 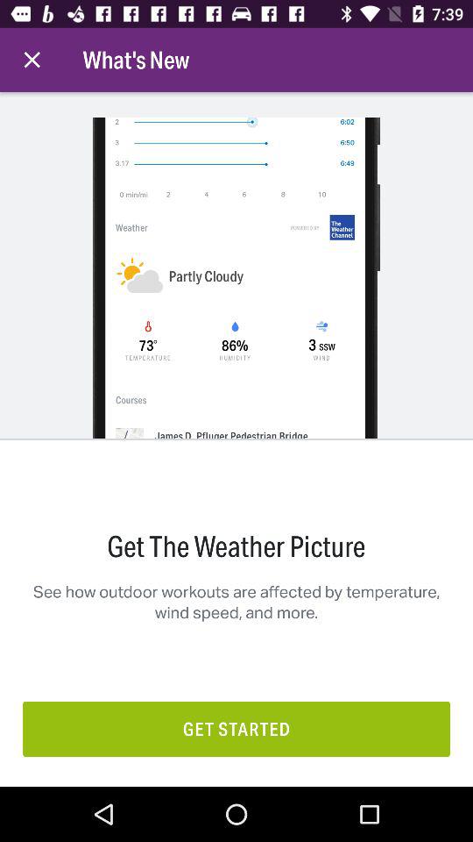 What do you see at coordinates (236, 728) in the screenshot?
I see `choose icon below the see how outdoor item` at bounding box center [236, 728].